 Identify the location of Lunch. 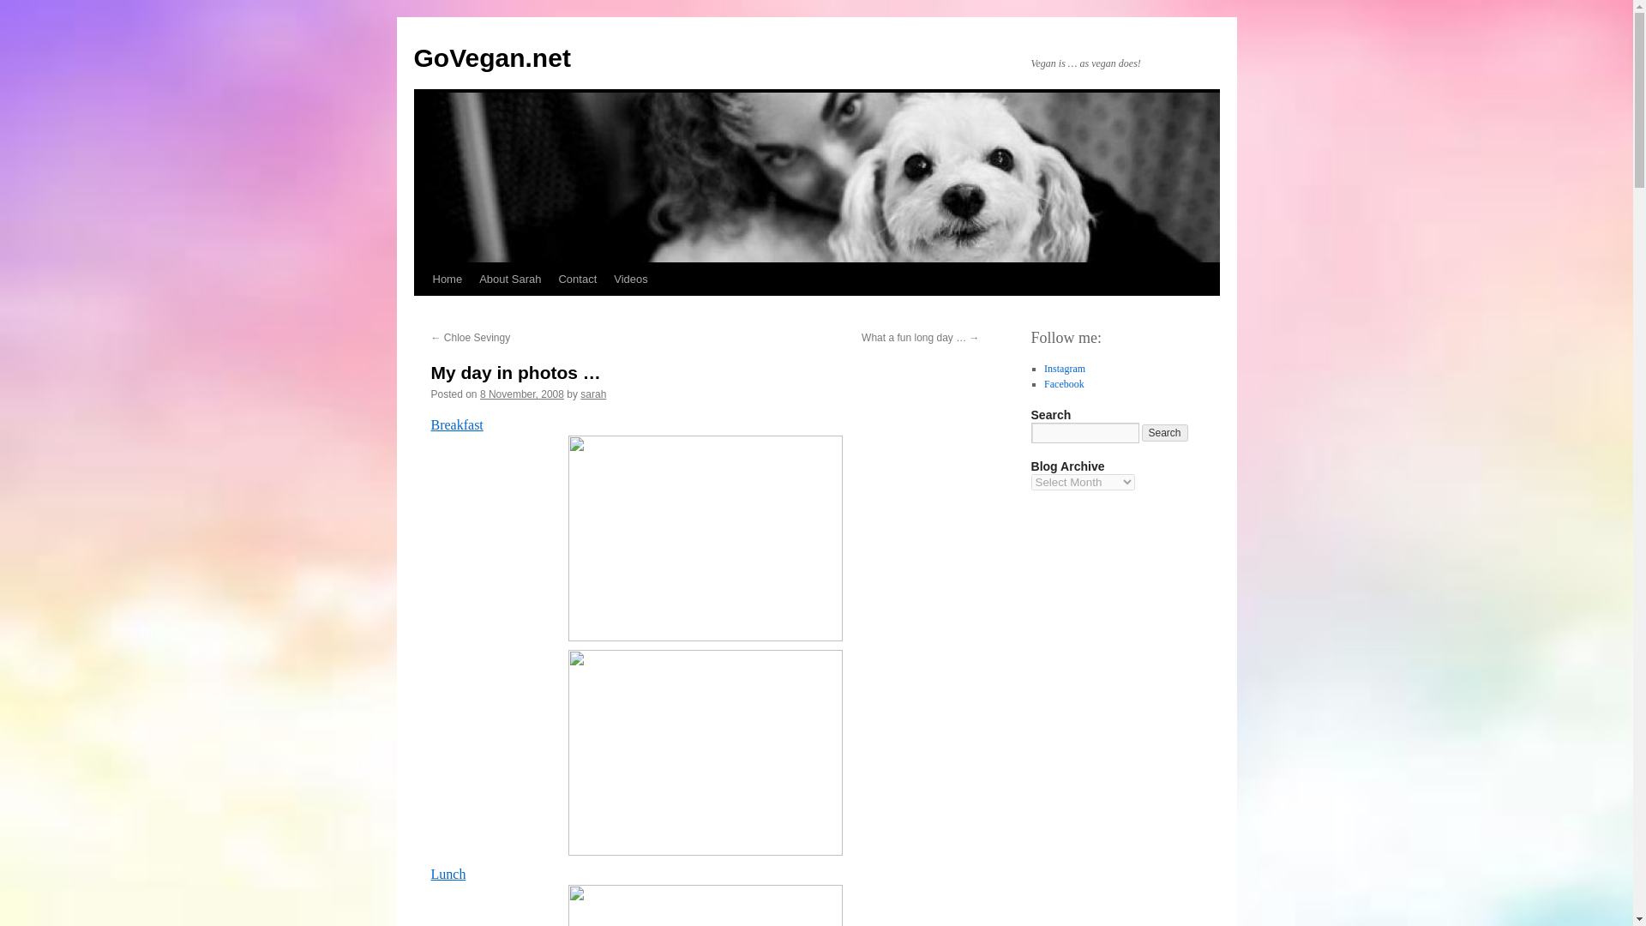
(448, 874).